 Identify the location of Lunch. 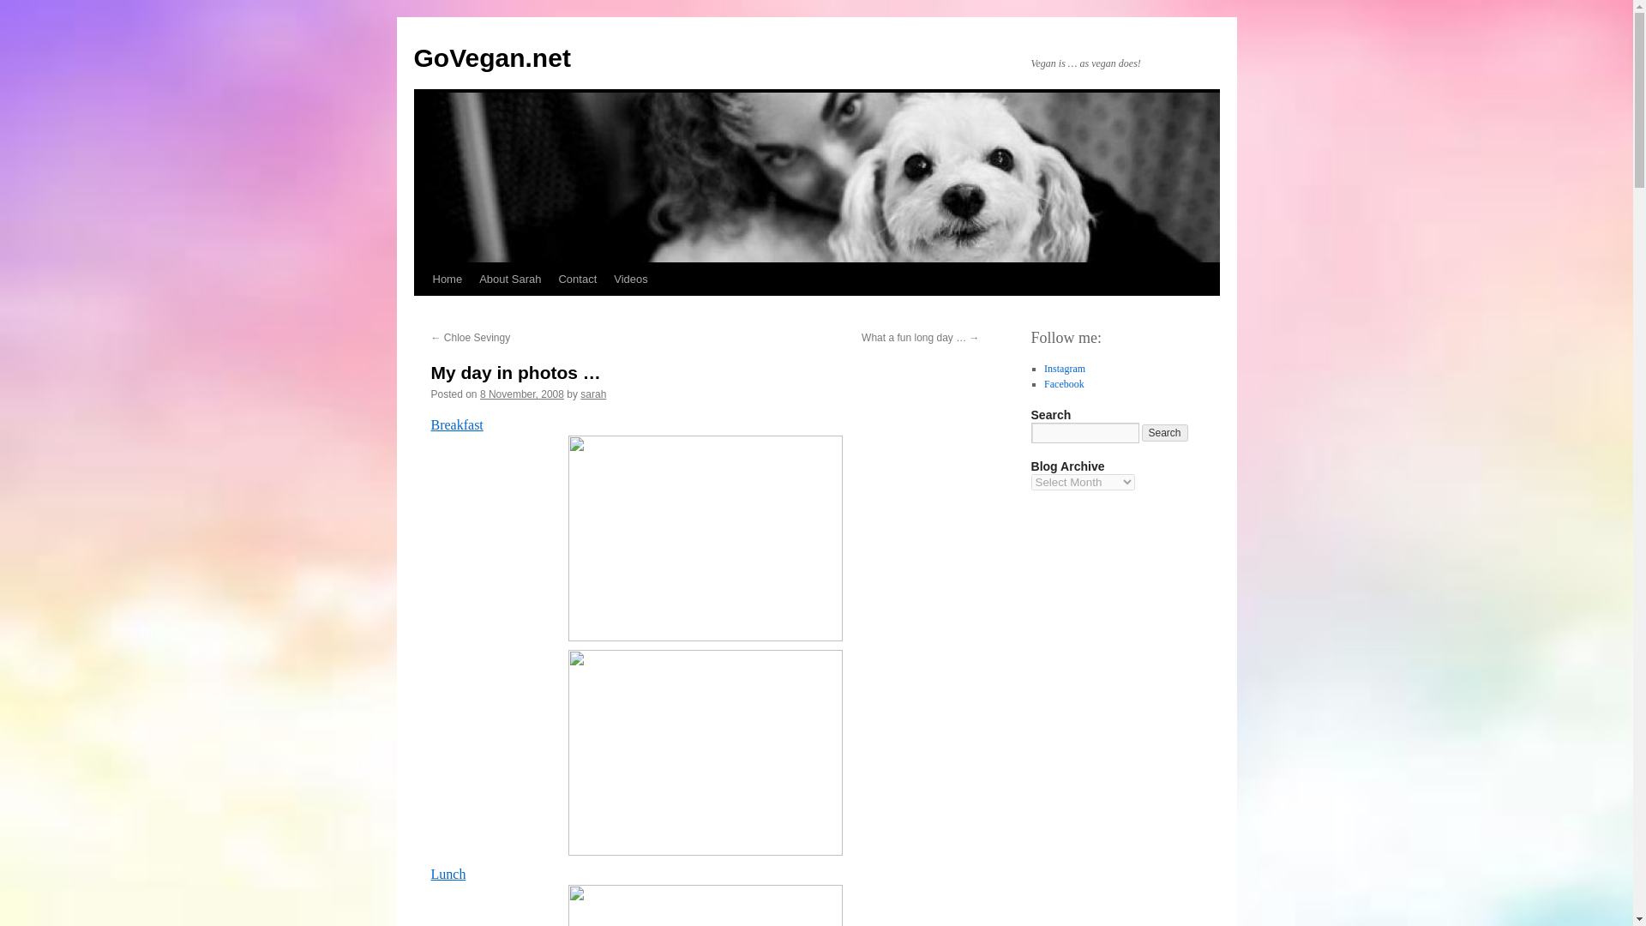
(448, 874).